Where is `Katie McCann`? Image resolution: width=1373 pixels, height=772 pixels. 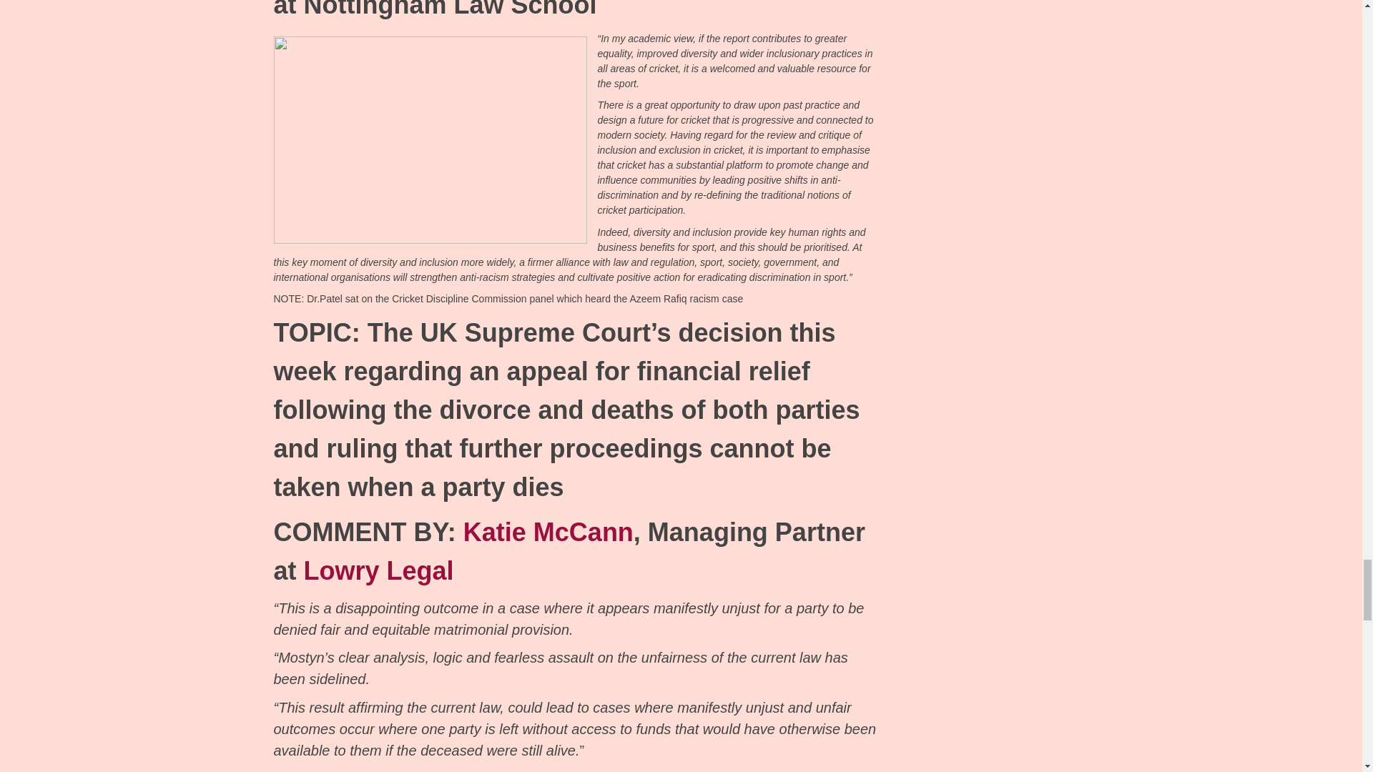 Katie McCann is located at coordinates (548, 532).